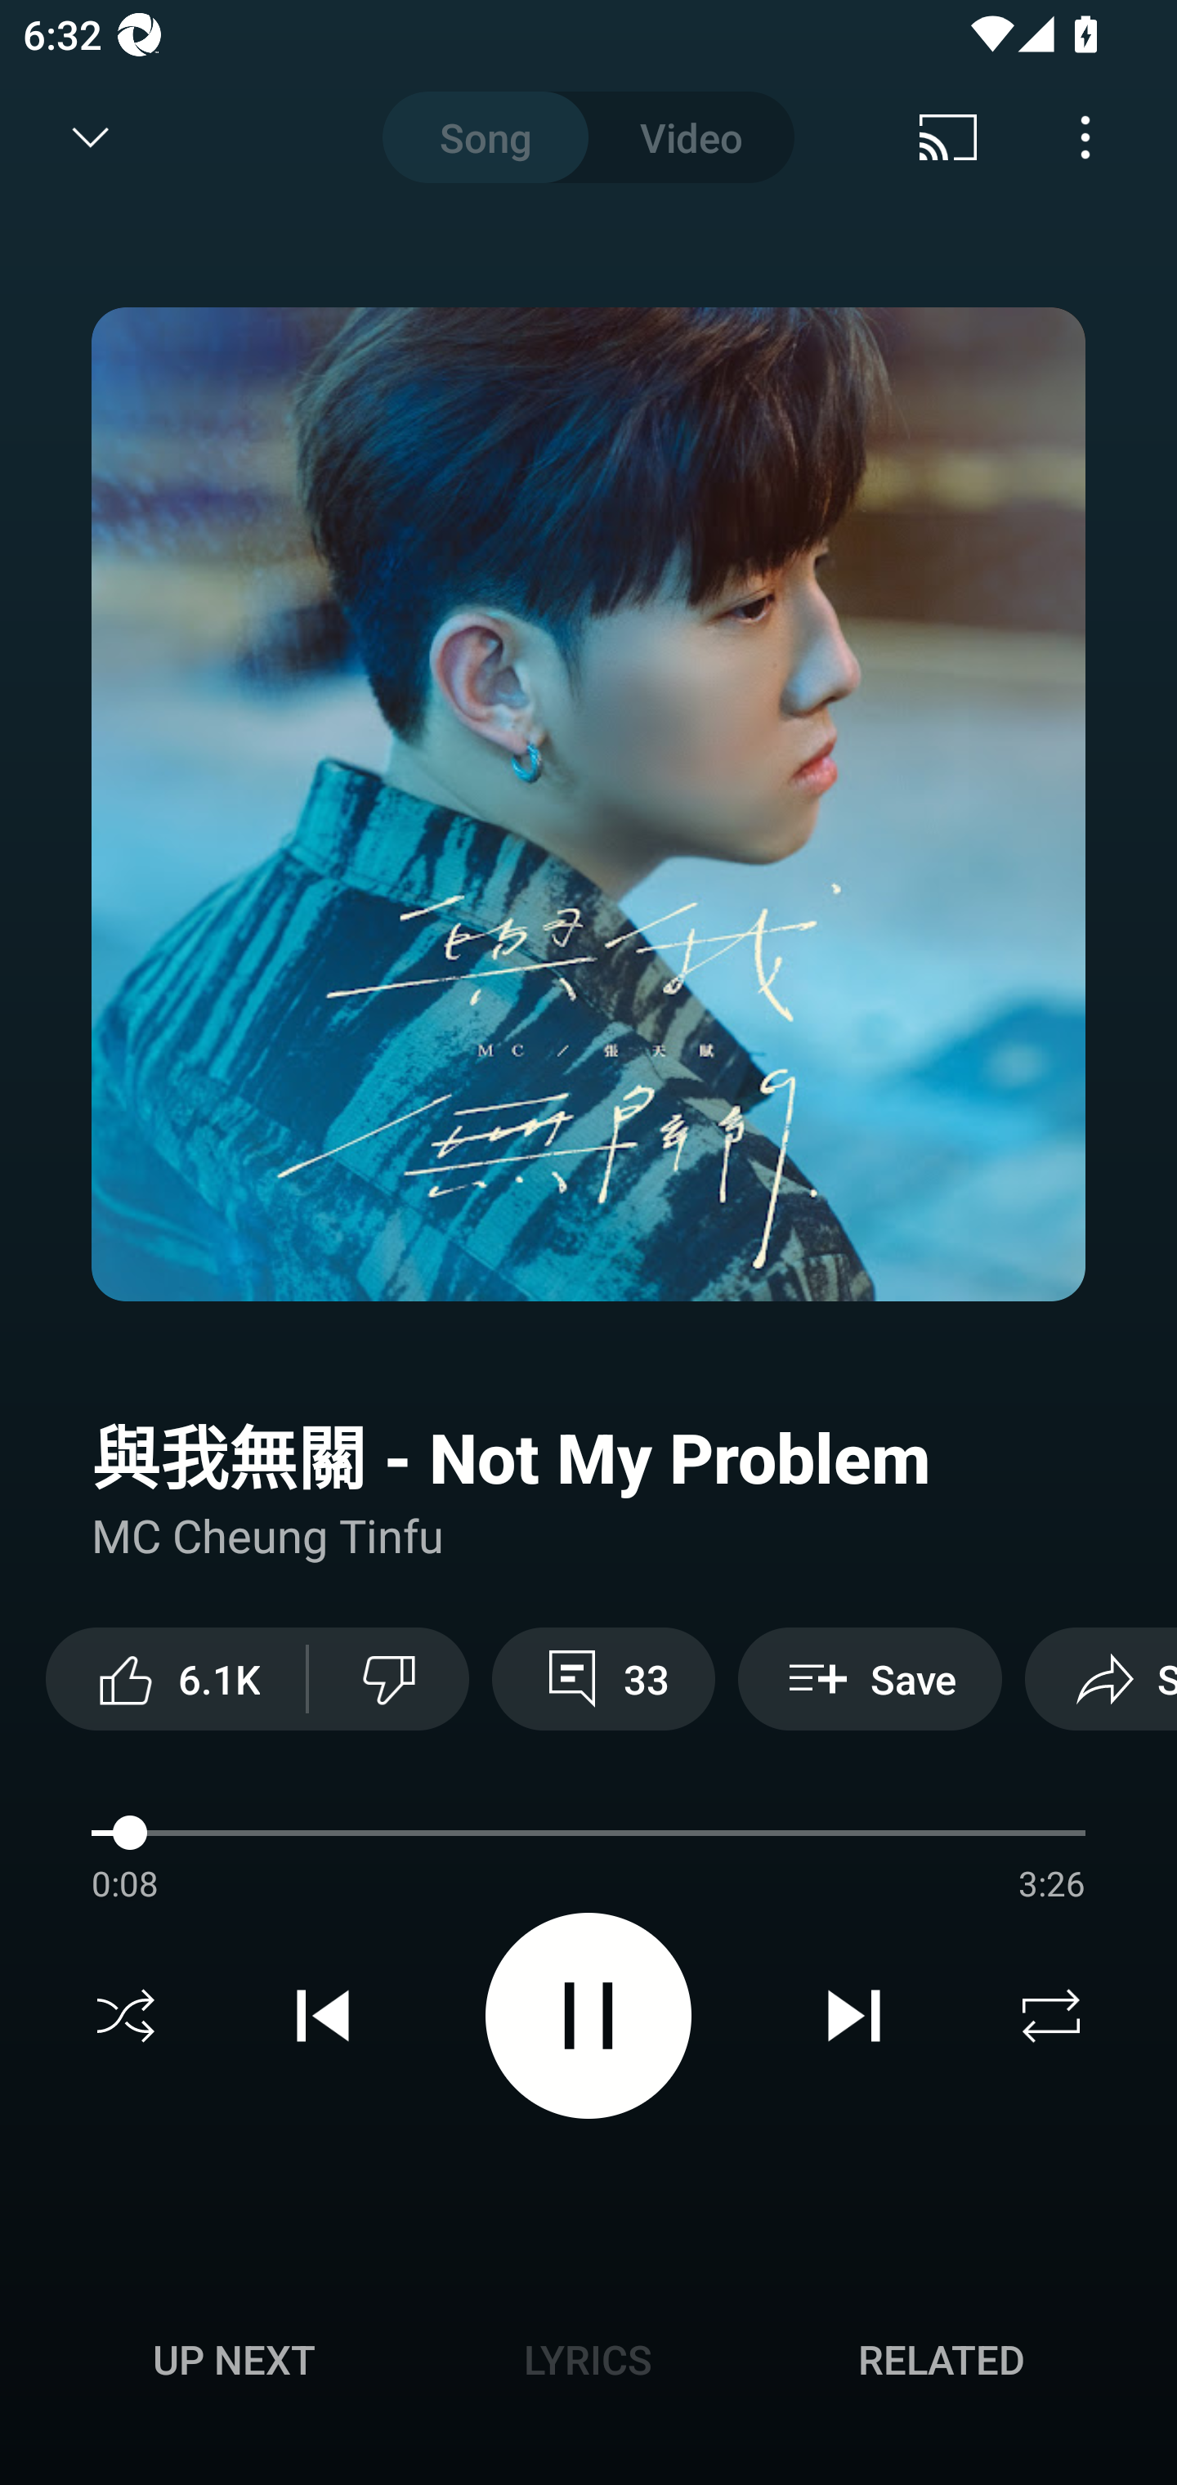 The height and width of the screenshot is (2485, 1177). I want to click on Save Save to playlist, so click(870, 1678).